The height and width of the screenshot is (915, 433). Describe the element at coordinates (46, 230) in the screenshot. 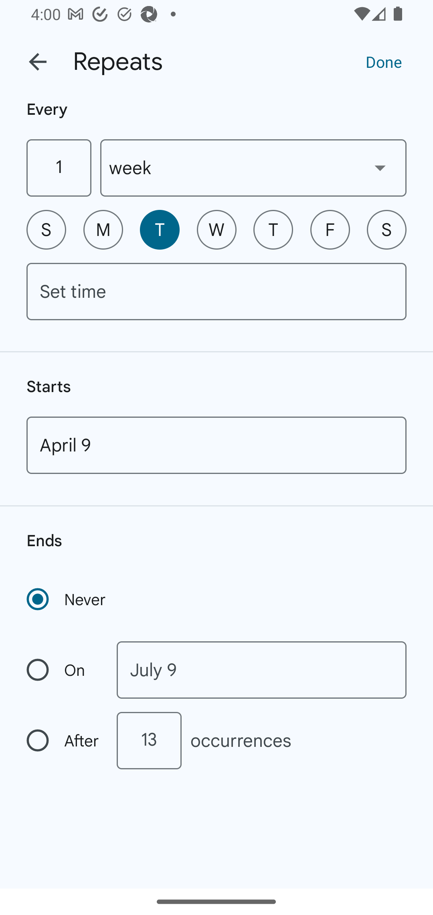

I see `S Sunday` at that location.